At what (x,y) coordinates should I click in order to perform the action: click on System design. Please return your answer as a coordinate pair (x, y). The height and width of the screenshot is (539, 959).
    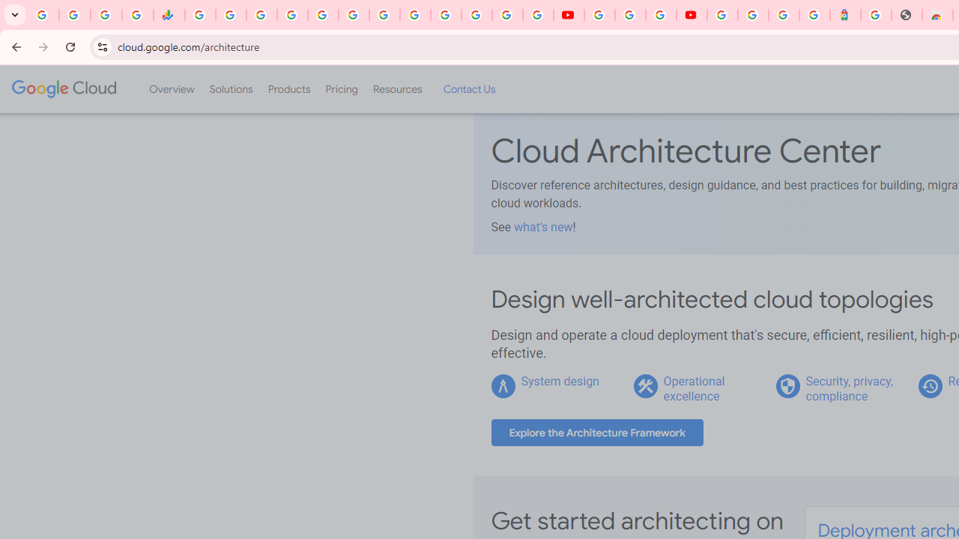
    Looking at the image, I should click on (560, 381).